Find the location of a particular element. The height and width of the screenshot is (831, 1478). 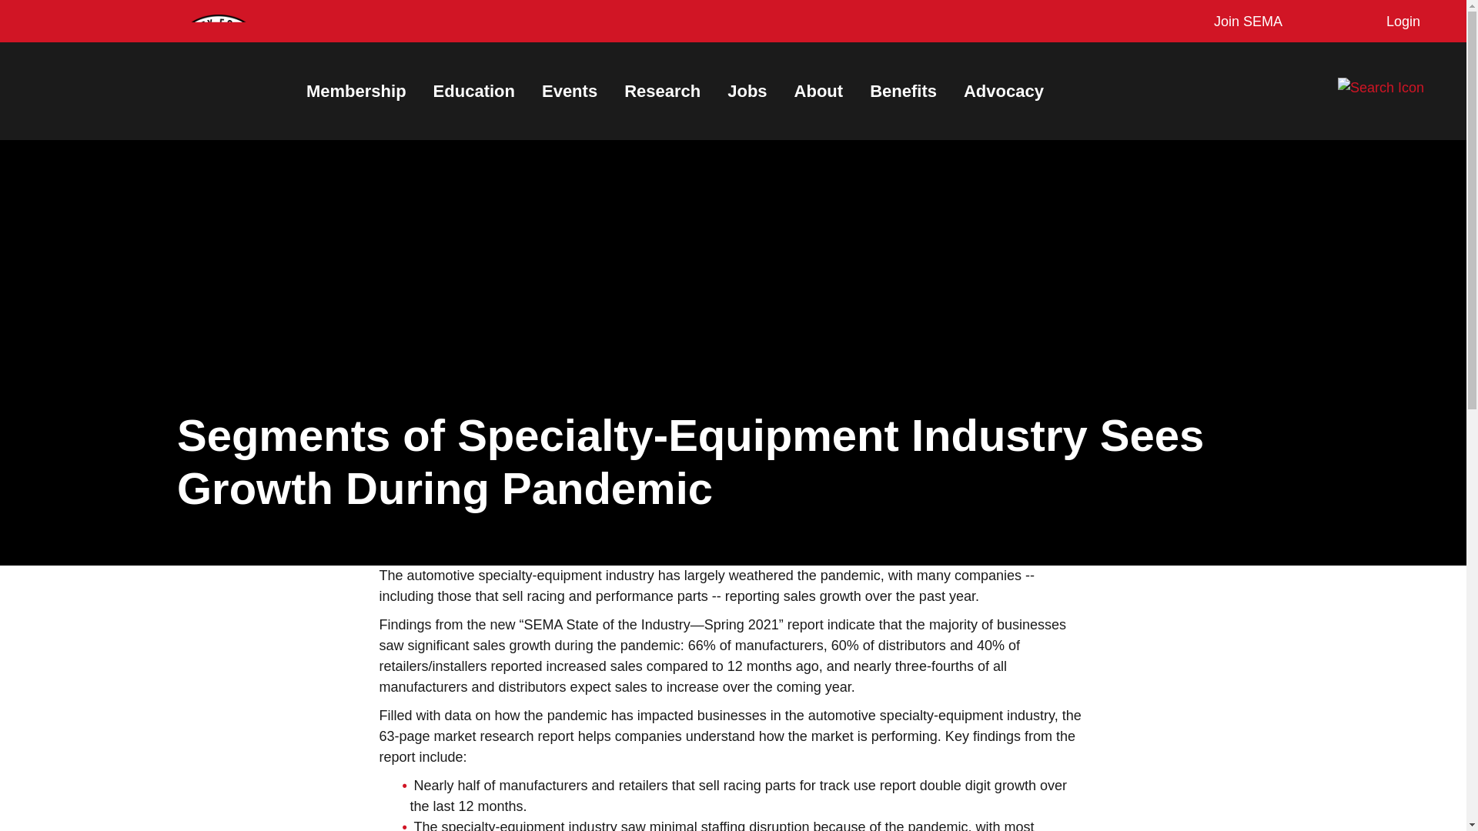

Research is located at coordinates (662, 91).